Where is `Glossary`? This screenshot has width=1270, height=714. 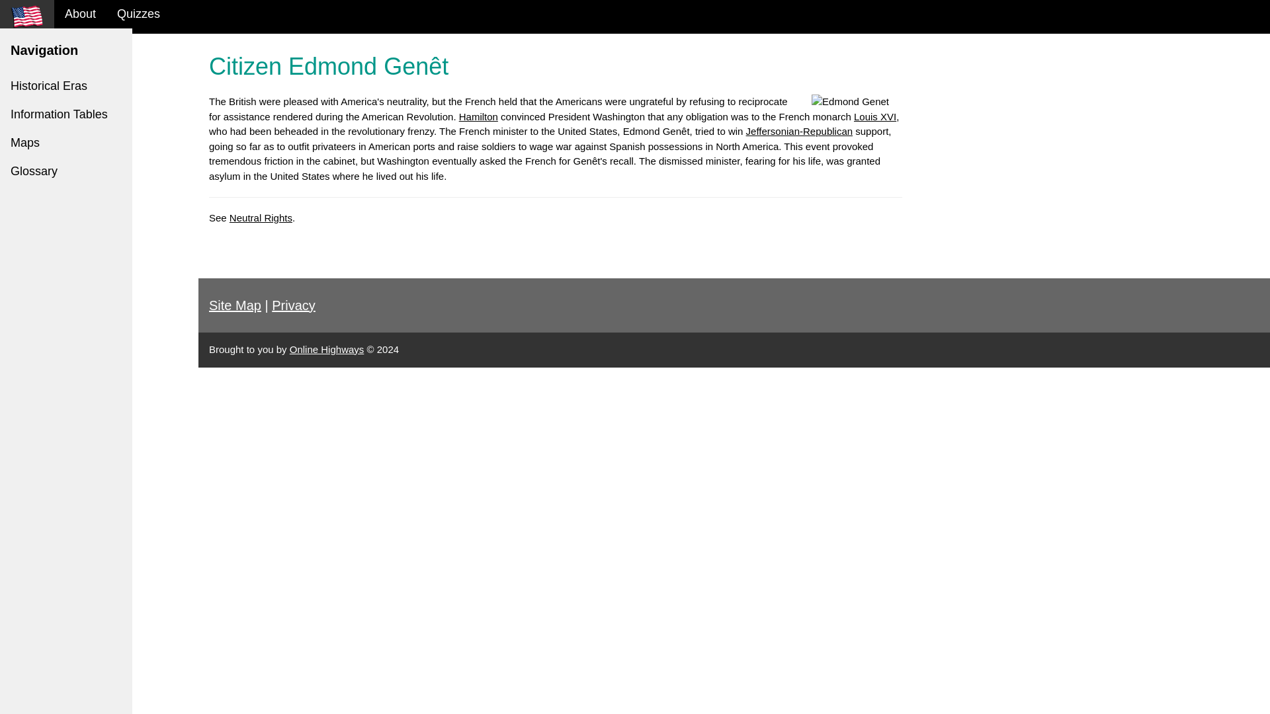
Glossary is located at coordinates (66, 171).